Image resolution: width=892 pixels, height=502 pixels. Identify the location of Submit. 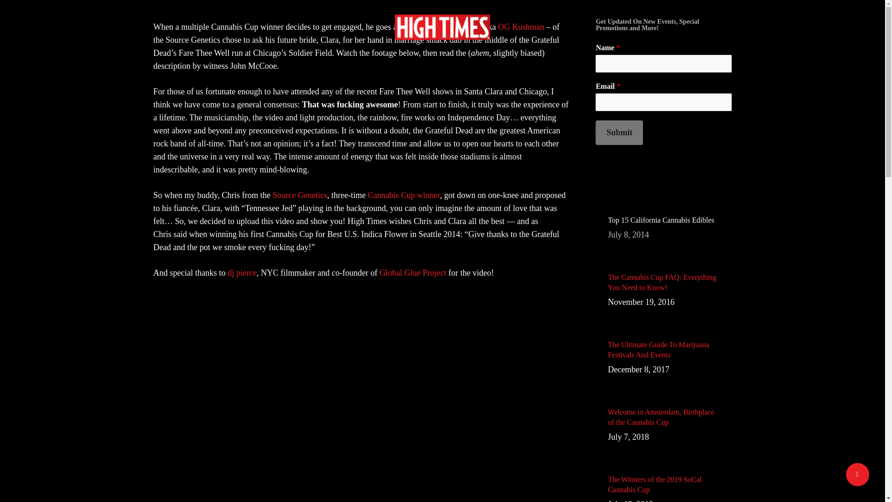
(403, 195).